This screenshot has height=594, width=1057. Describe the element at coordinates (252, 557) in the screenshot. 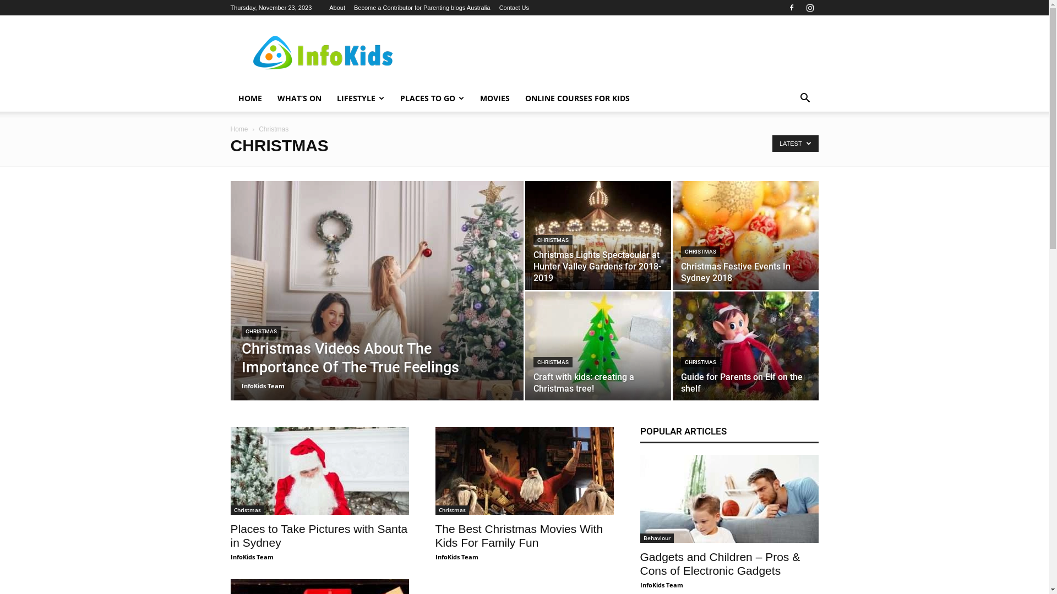

I see `InfoKids Team` at that location.